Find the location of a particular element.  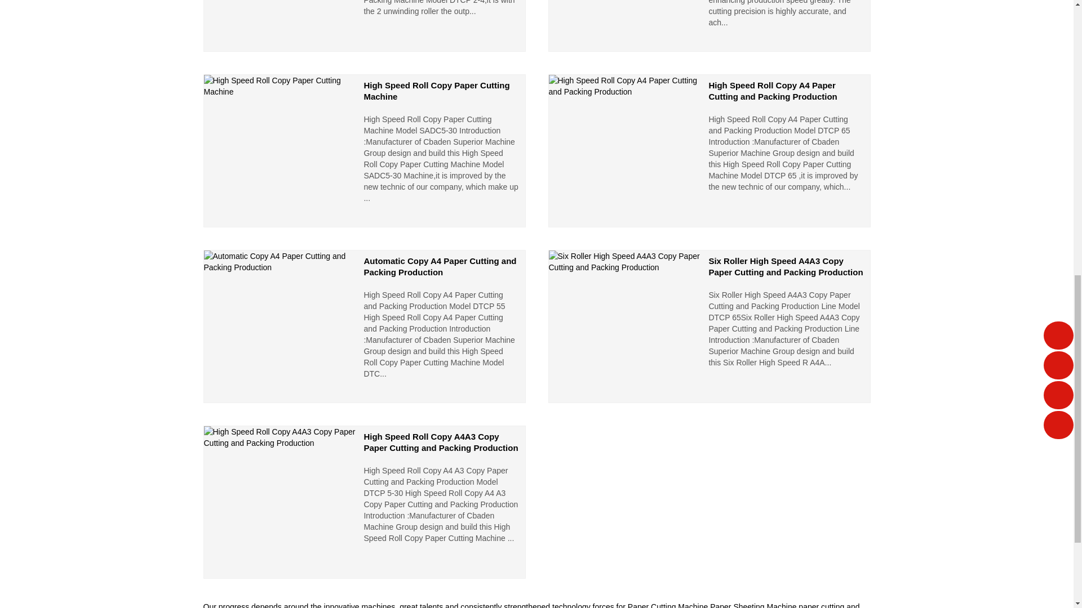

4 Pockets Cut Size Sheeter with Ream Wrapping Unit is located at coordinates (708, 26).